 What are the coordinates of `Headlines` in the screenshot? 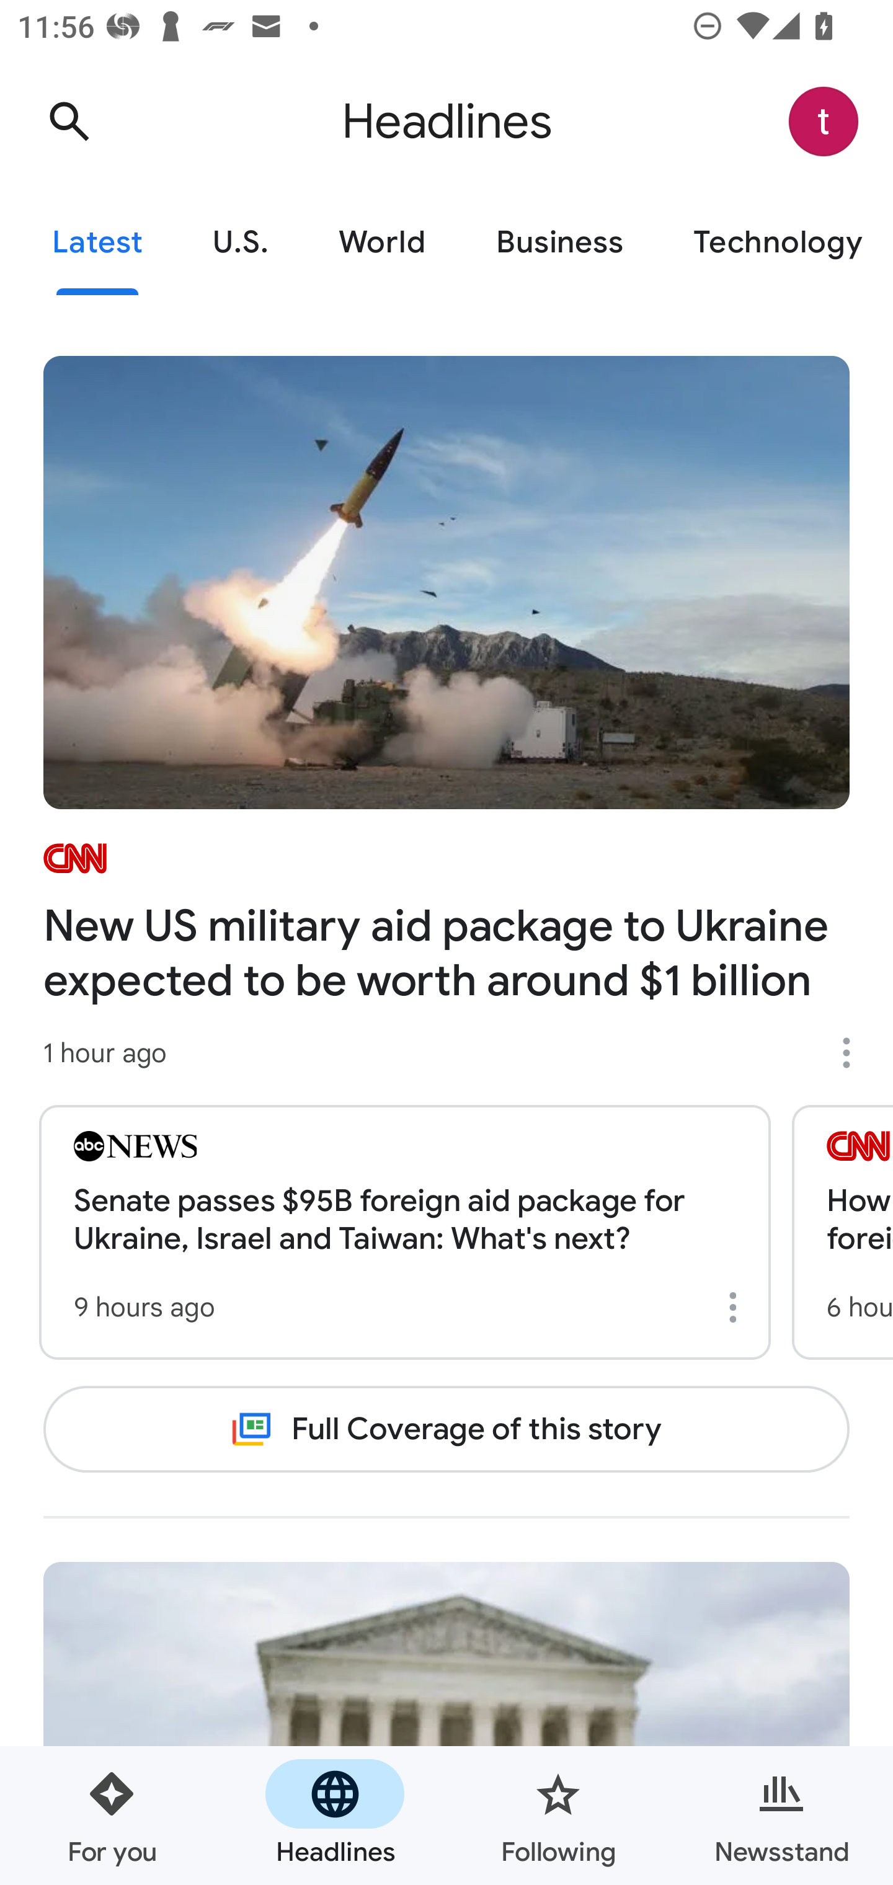 It's located at (335, 1816).